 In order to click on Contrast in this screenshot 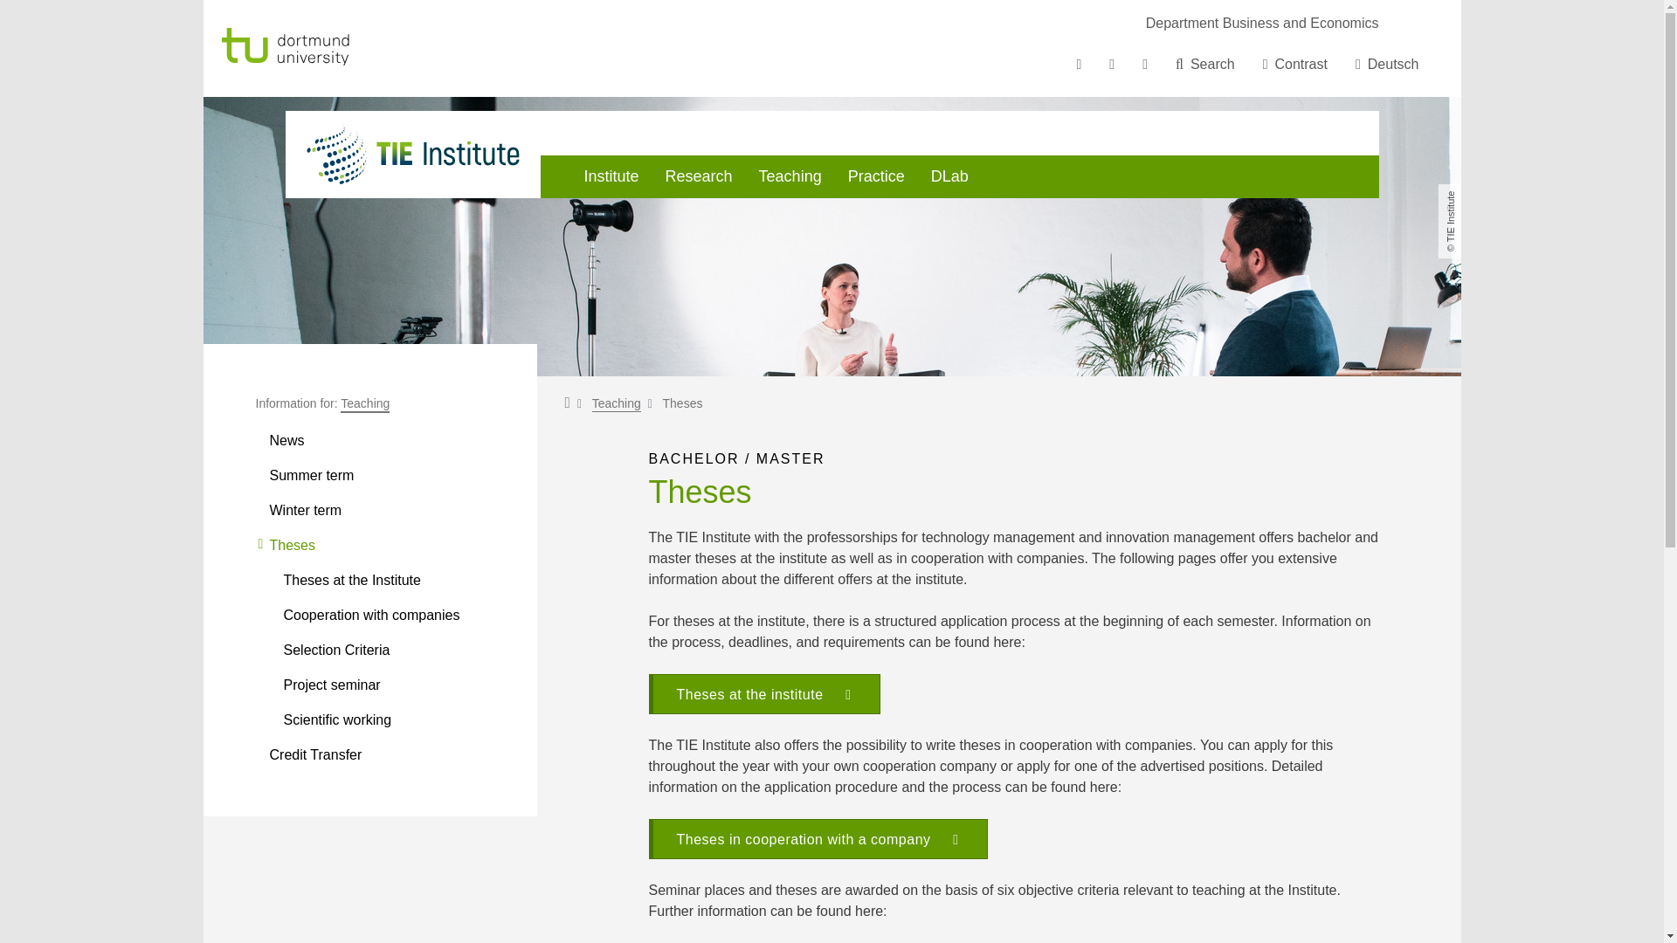, I will do `click(1295, 65)`.